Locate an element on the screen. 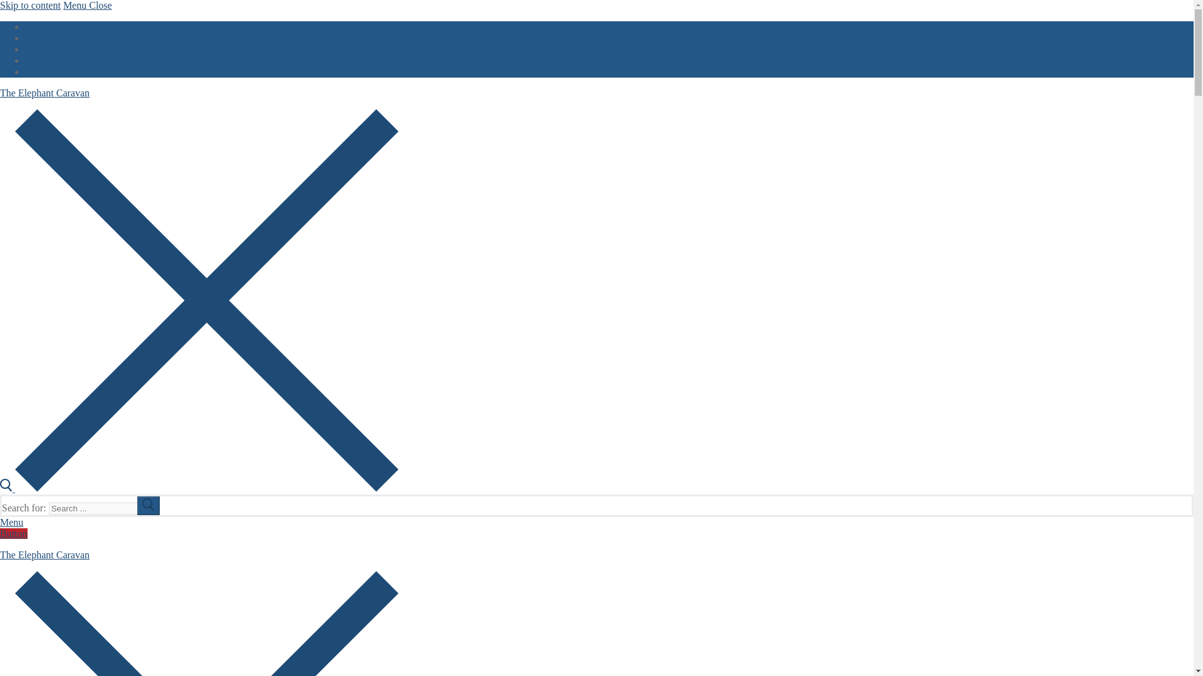 The height and width of the screenshot is (676, 1203). Search for: is located at coordinates (104, 508).